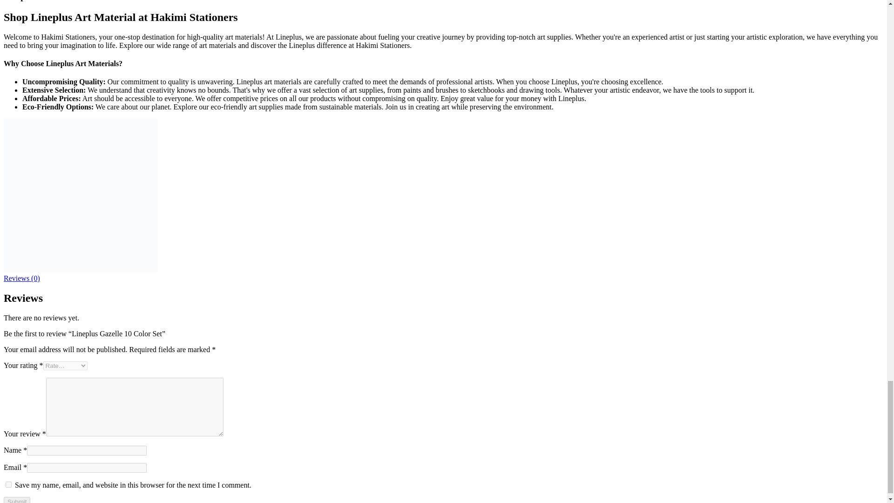 This screenshot has height=503, width=894. What do you see at coordinates (80, 270) in the screenshot?
I see `Lineplus` at bounding box center [80, 270].